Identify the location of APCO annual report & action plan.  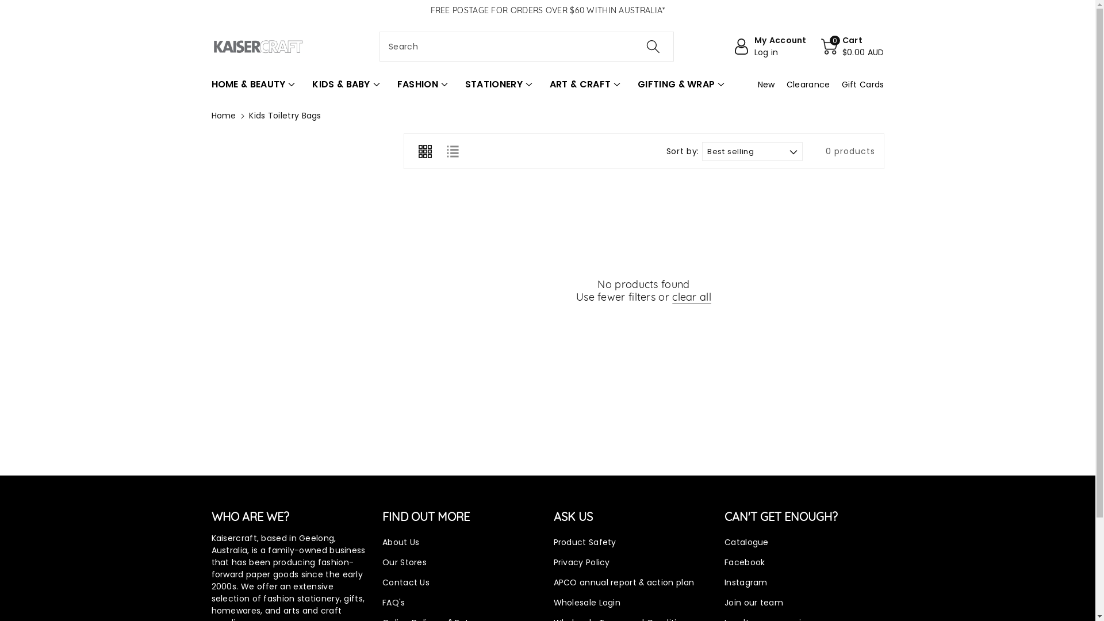
(623, 582).